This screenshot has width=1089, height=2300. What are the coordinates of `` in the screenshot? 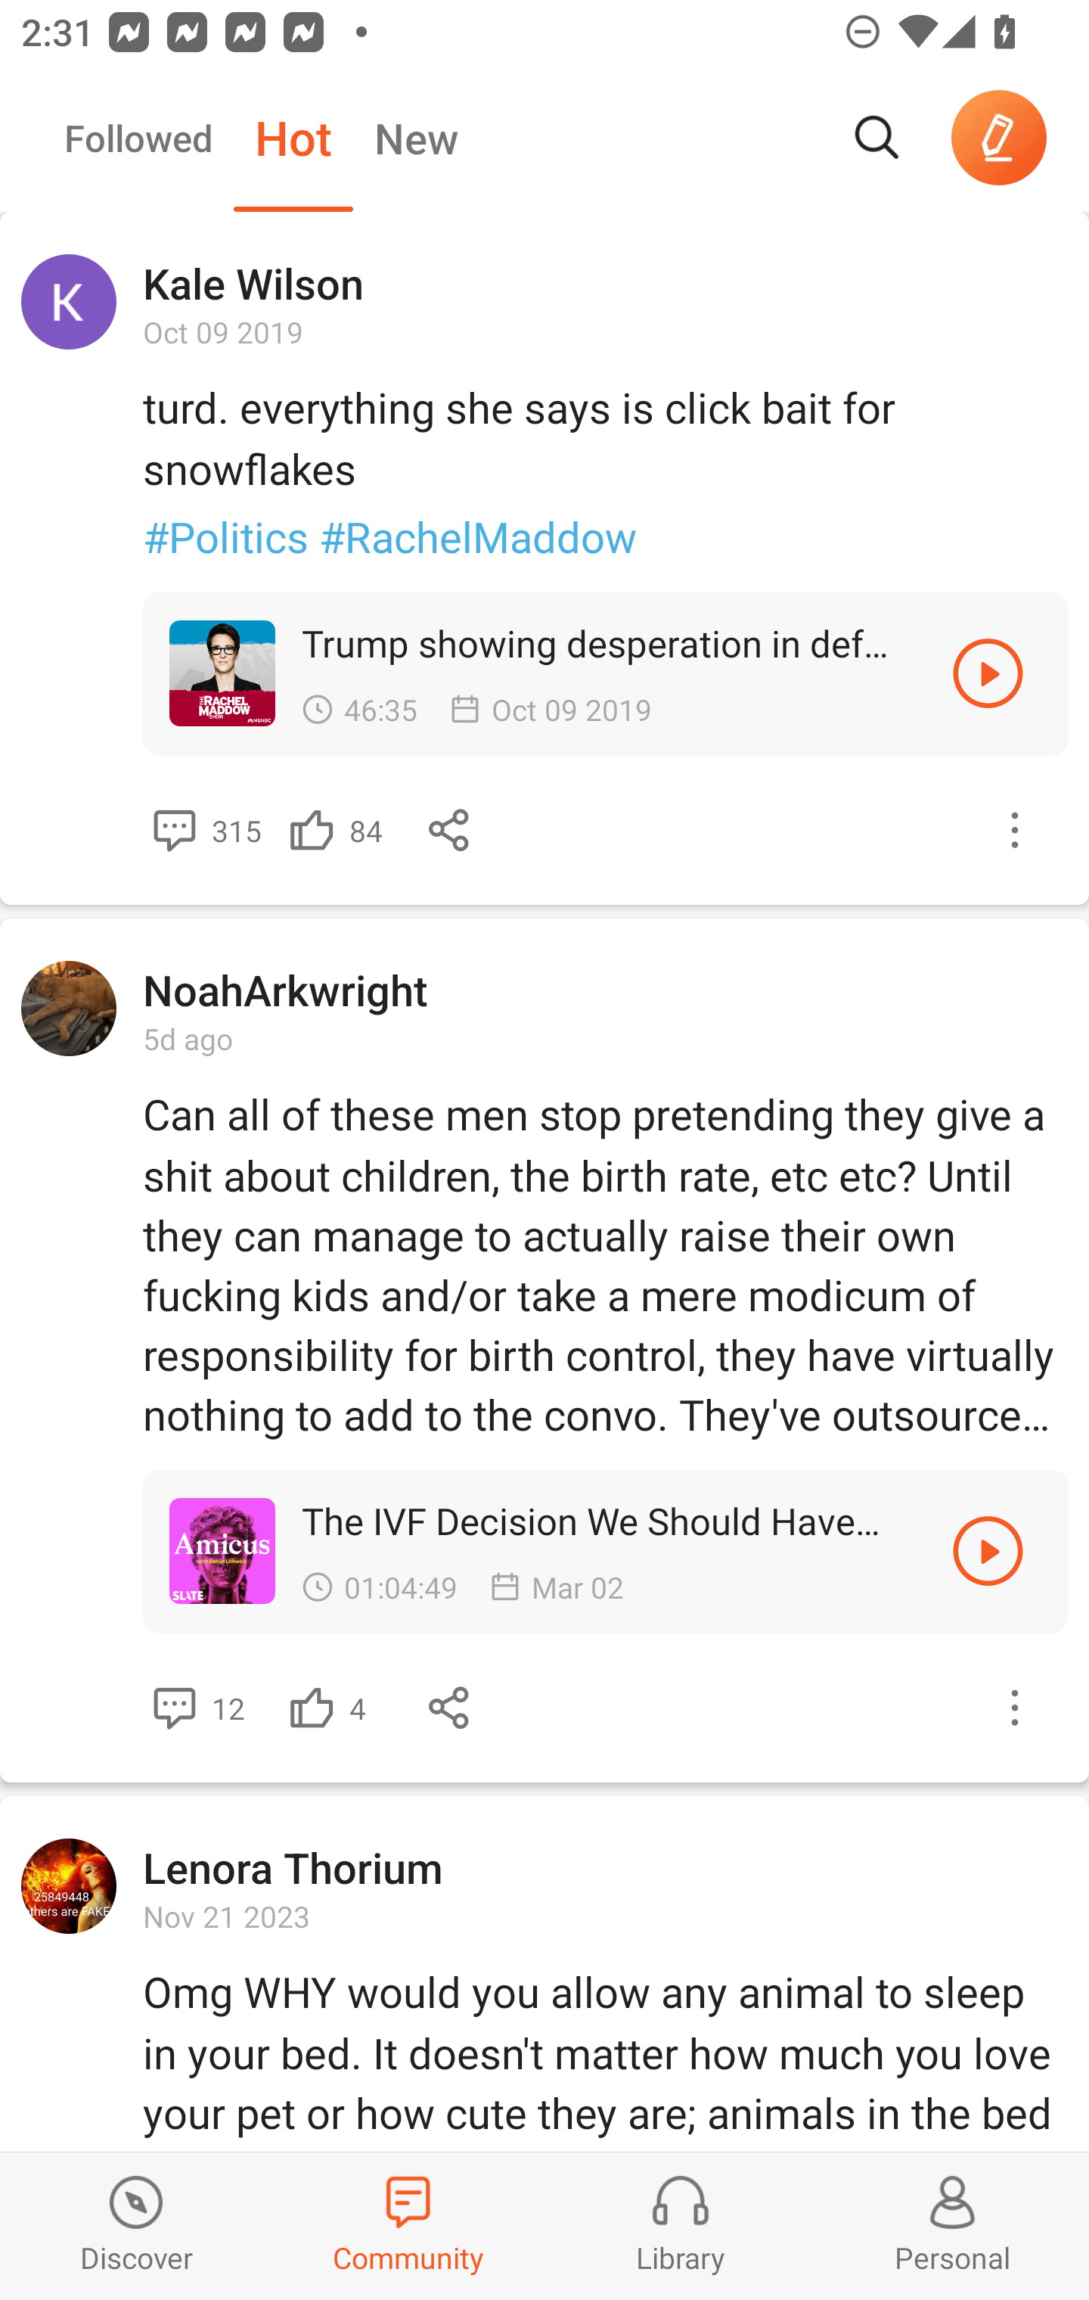 It's located at (450, 1707).